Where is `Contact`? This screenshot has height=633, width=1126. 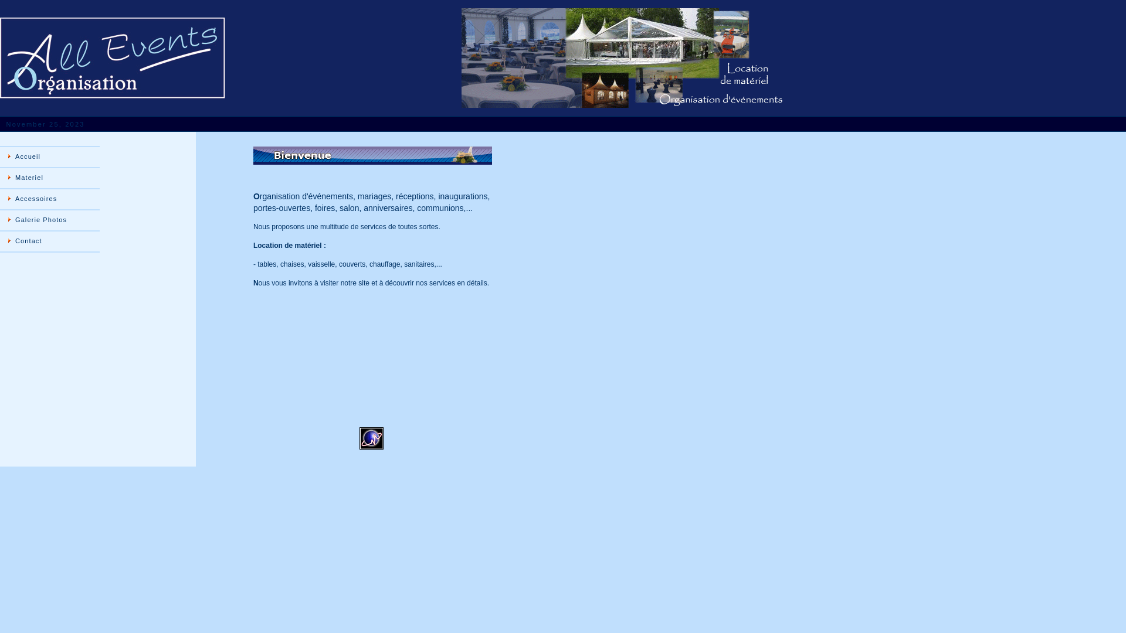
Contact is located at coordinates (50, 241).